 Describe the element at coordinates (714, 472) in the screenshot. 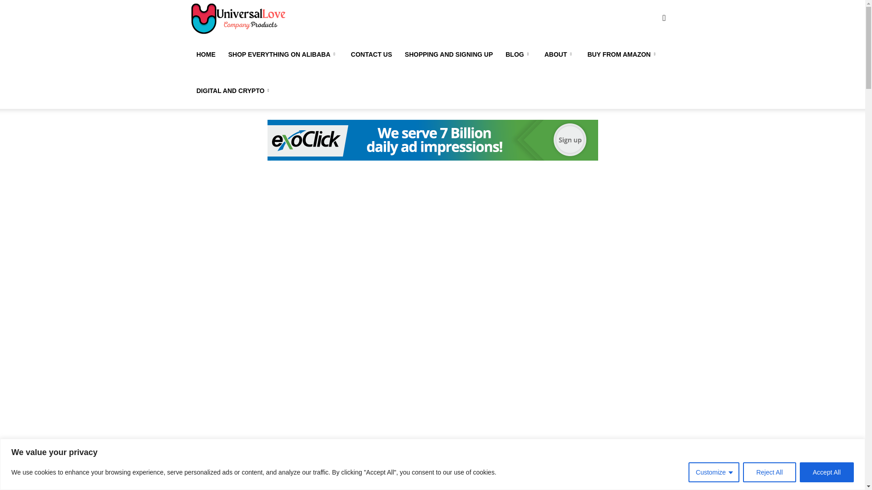

I see `Customize` at that location.